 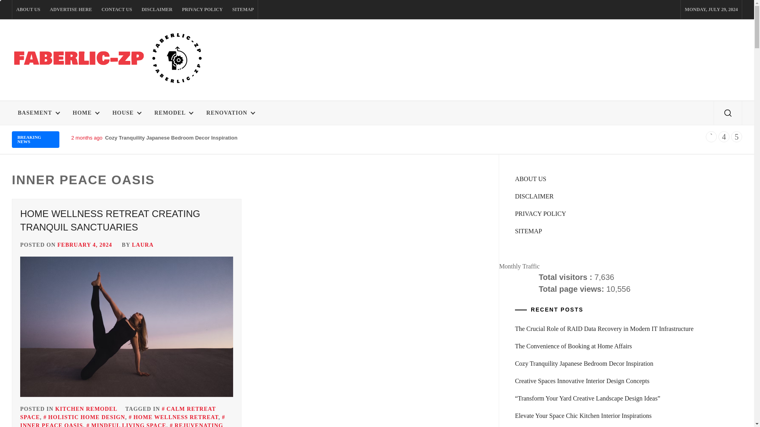 I want to click on CONTACT US, so click(x=116, y=9).